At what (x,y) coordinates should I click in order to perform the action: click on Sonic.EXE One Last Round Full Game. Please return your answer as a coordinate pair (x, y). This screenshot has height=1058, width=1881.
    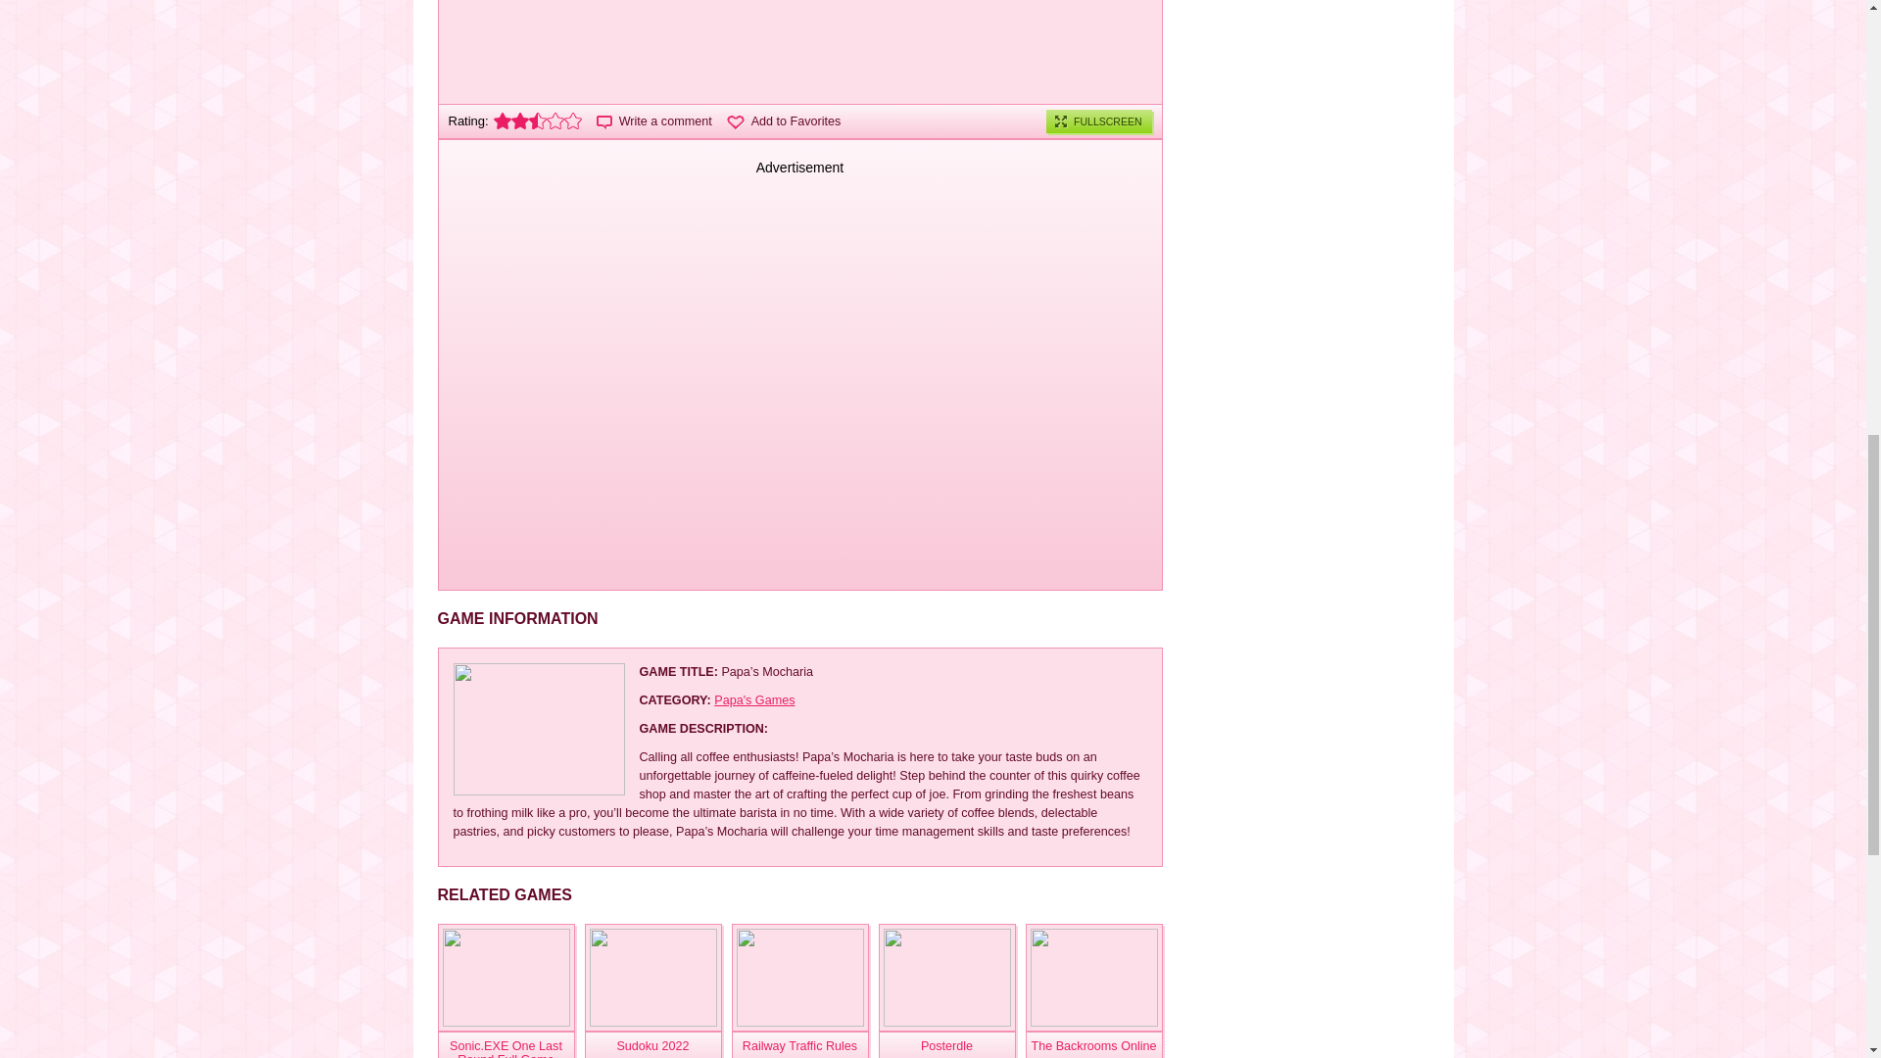
    Looking at the image, I should click on (505, 1044).